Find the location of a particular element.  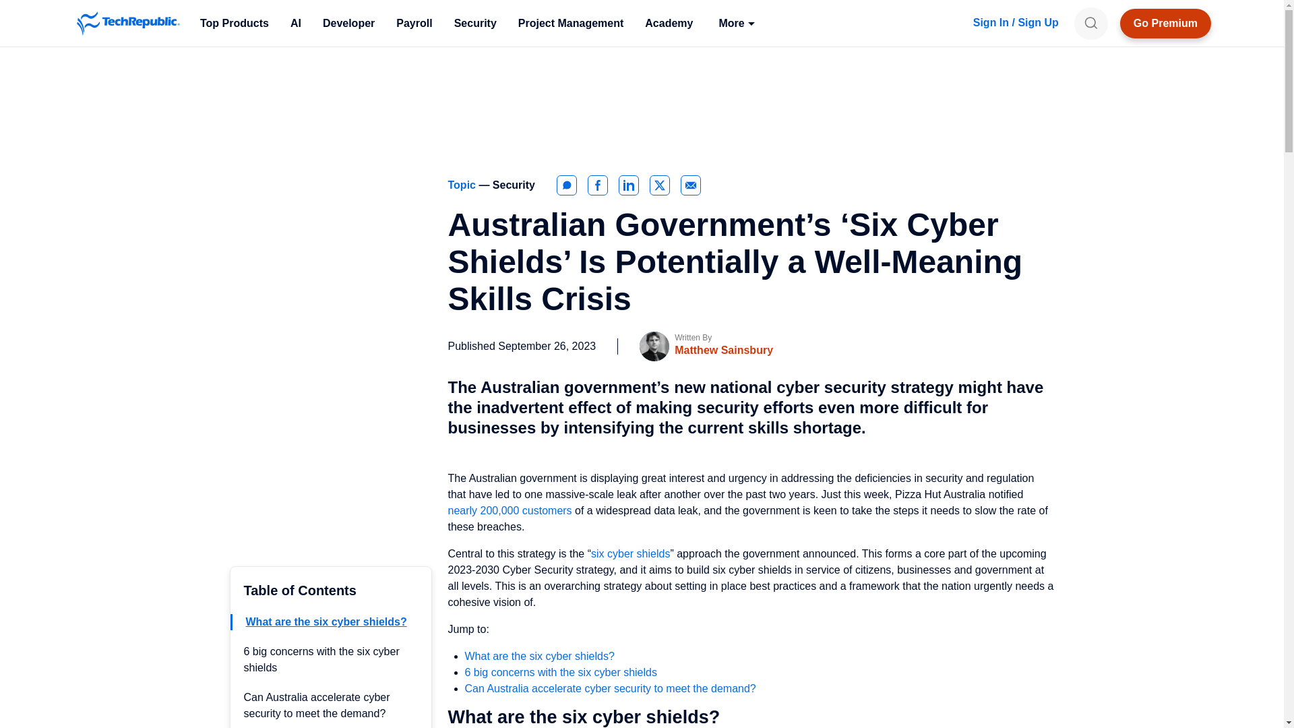

3rd party ad content is located at coordinates (641, 98).